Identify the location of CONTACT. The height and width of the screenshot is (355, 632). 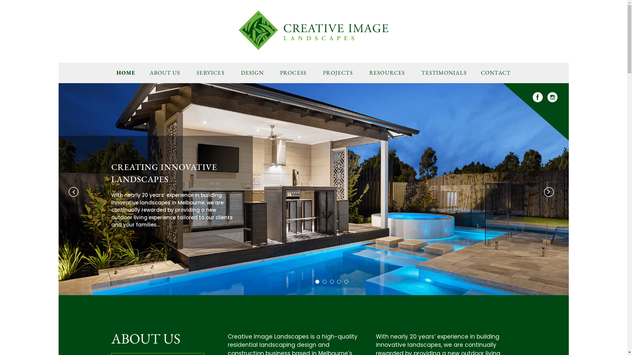
(496, 73).